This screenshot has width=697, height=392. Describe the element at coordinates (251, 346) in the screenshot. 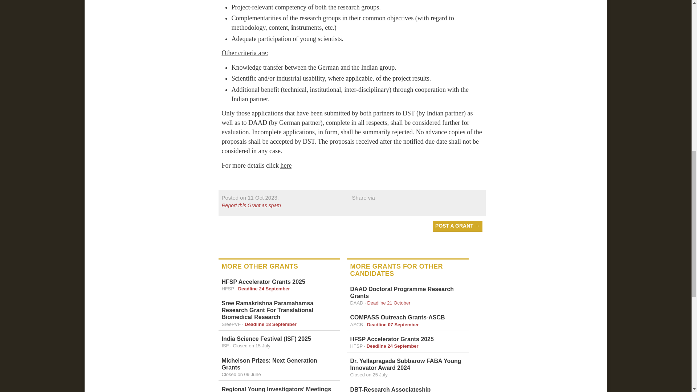

I see `15 July 2024` at that location.